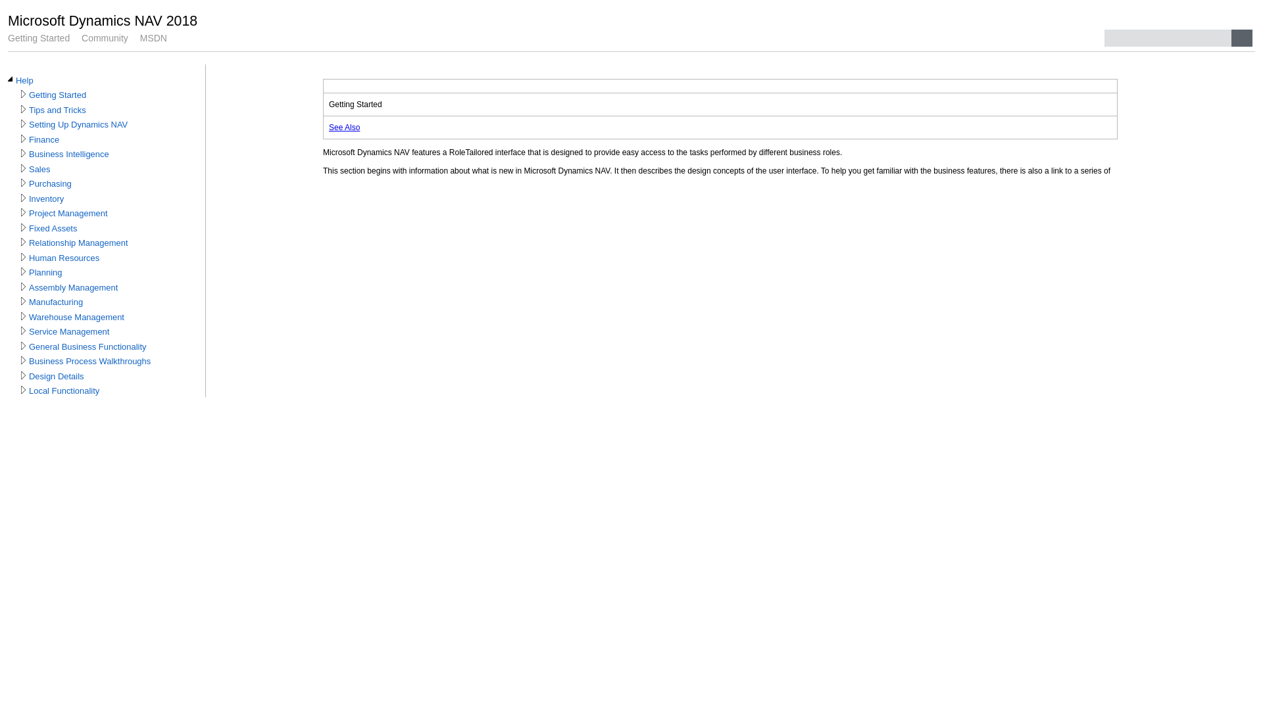 The height and width of the screenshot is (710, 1263). I want to click on Local Functionality, so click(64, 391).